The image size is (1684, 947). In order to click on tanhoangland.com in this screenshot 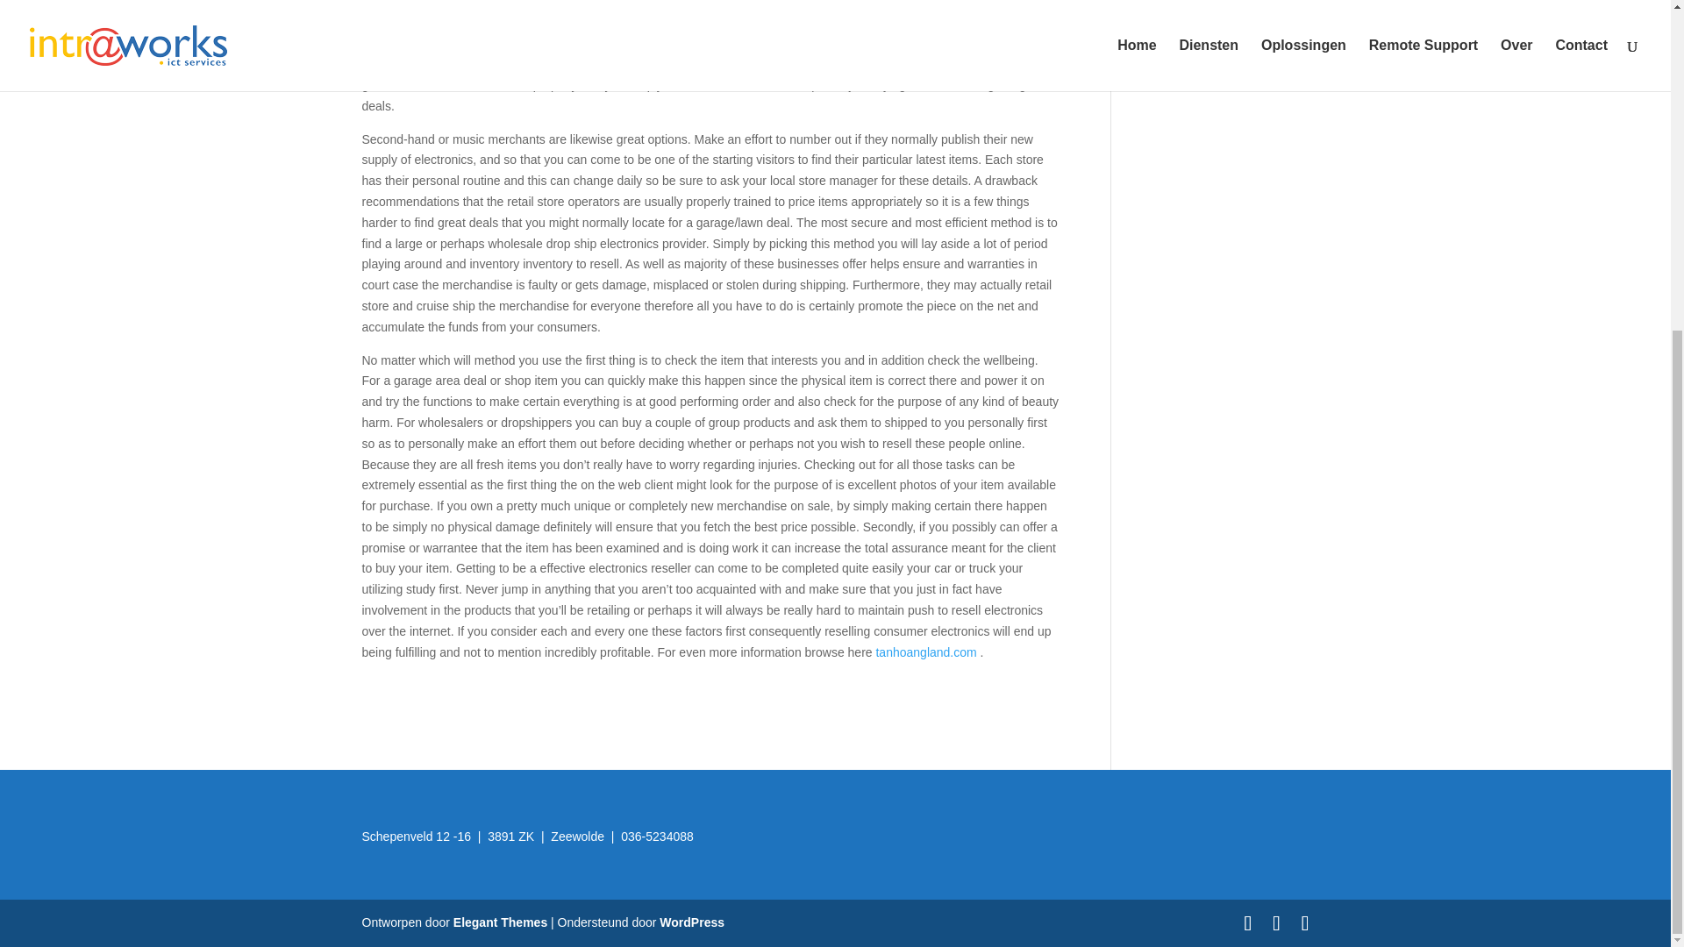, I will do `click(926, 652)`.